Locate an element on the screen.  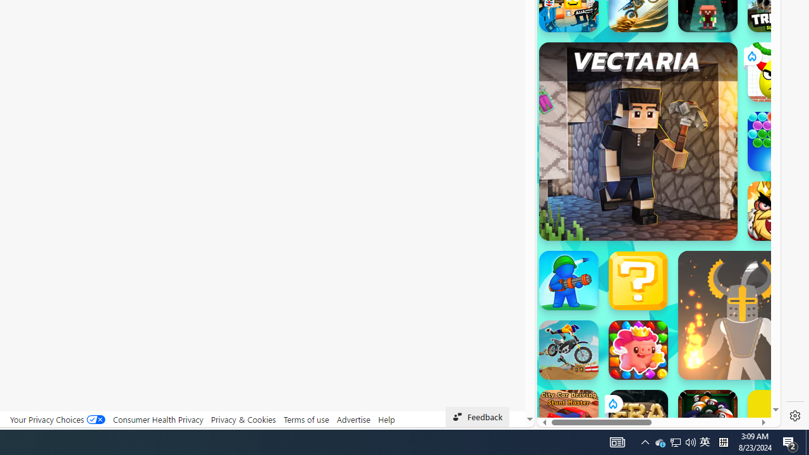
Hills of Steel Hills of Steel poki.com is located at coordinates (597, 155).